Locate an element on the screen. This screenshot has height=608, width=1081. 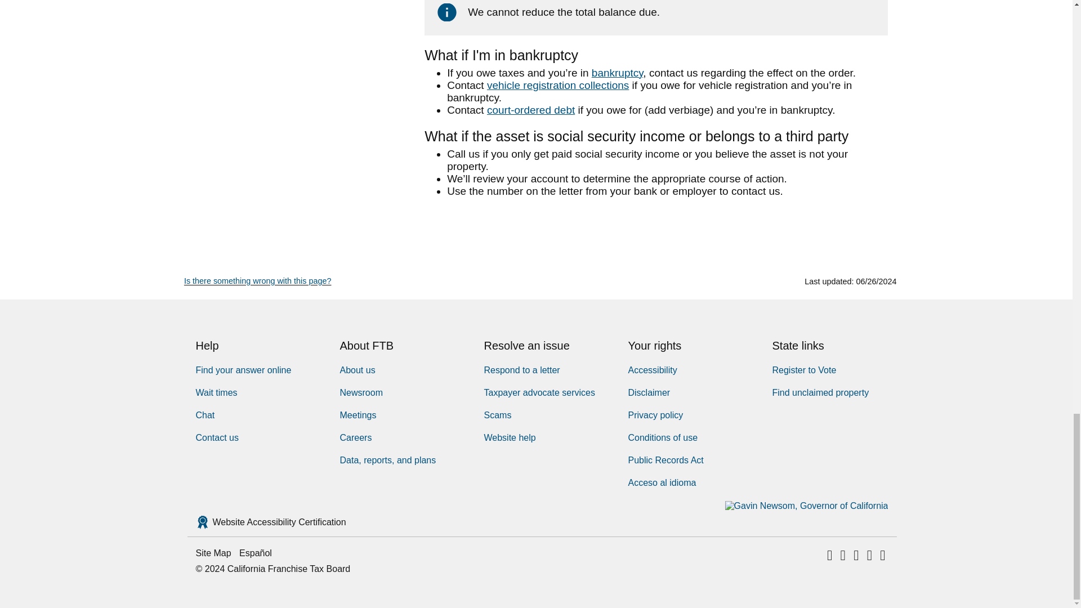
vehicle registration collections is located at coordinates (558, 86).